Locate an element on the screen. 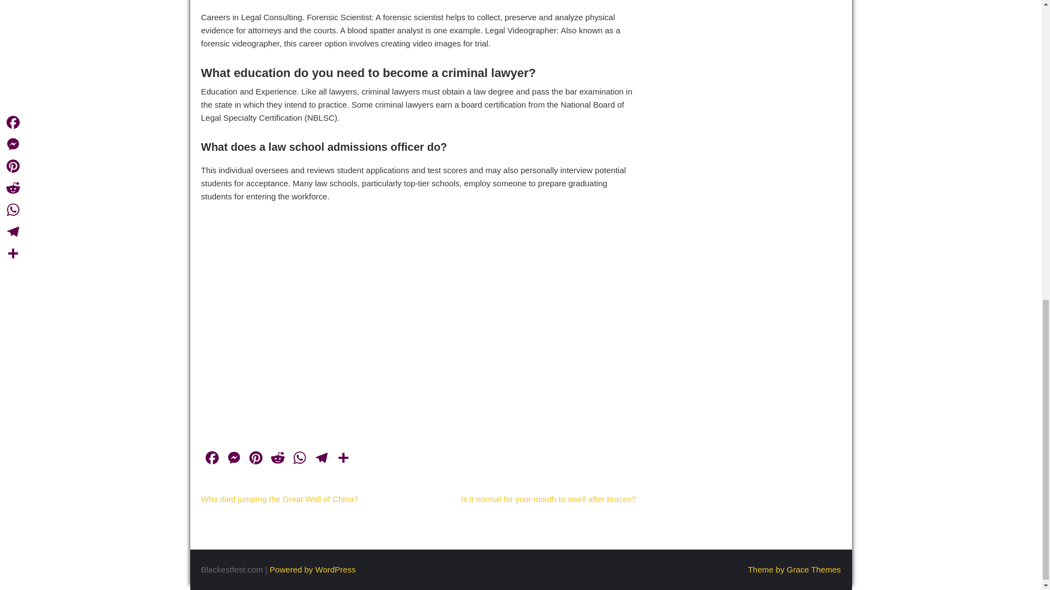 This screenshot has height=590, width=1050. Pinterest is located at coordinates (255, 459).